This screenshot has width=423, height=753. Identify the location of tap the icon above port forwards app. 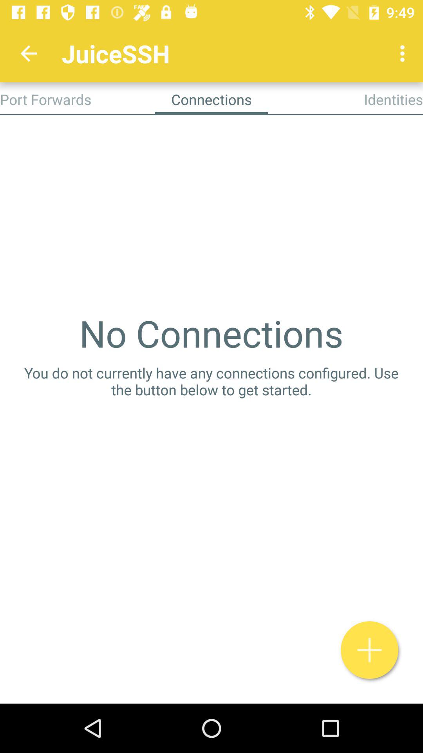
(29, 53).